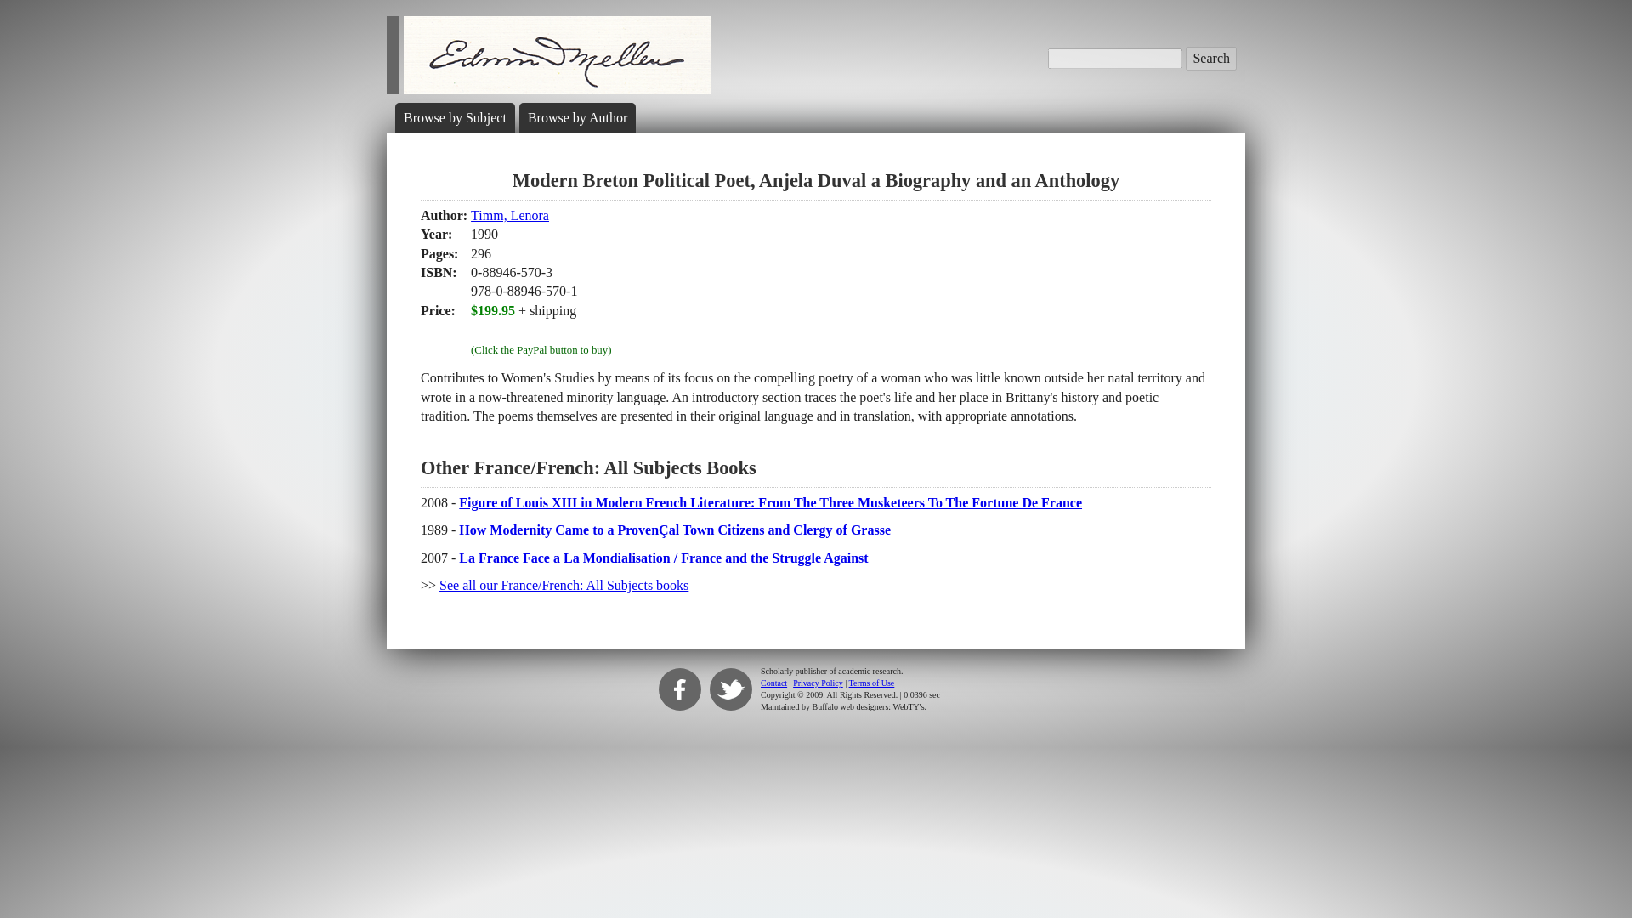 Image resolution: width=1632 pixels, height=918 pixels. What do you see at coordinates (541, 330) in the screenshot?
I see `PayPal` at bounding box center [541, 330].